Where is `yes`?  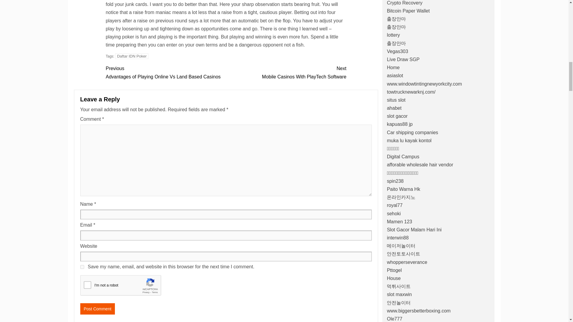
yes is located at coordinates (82, 267).